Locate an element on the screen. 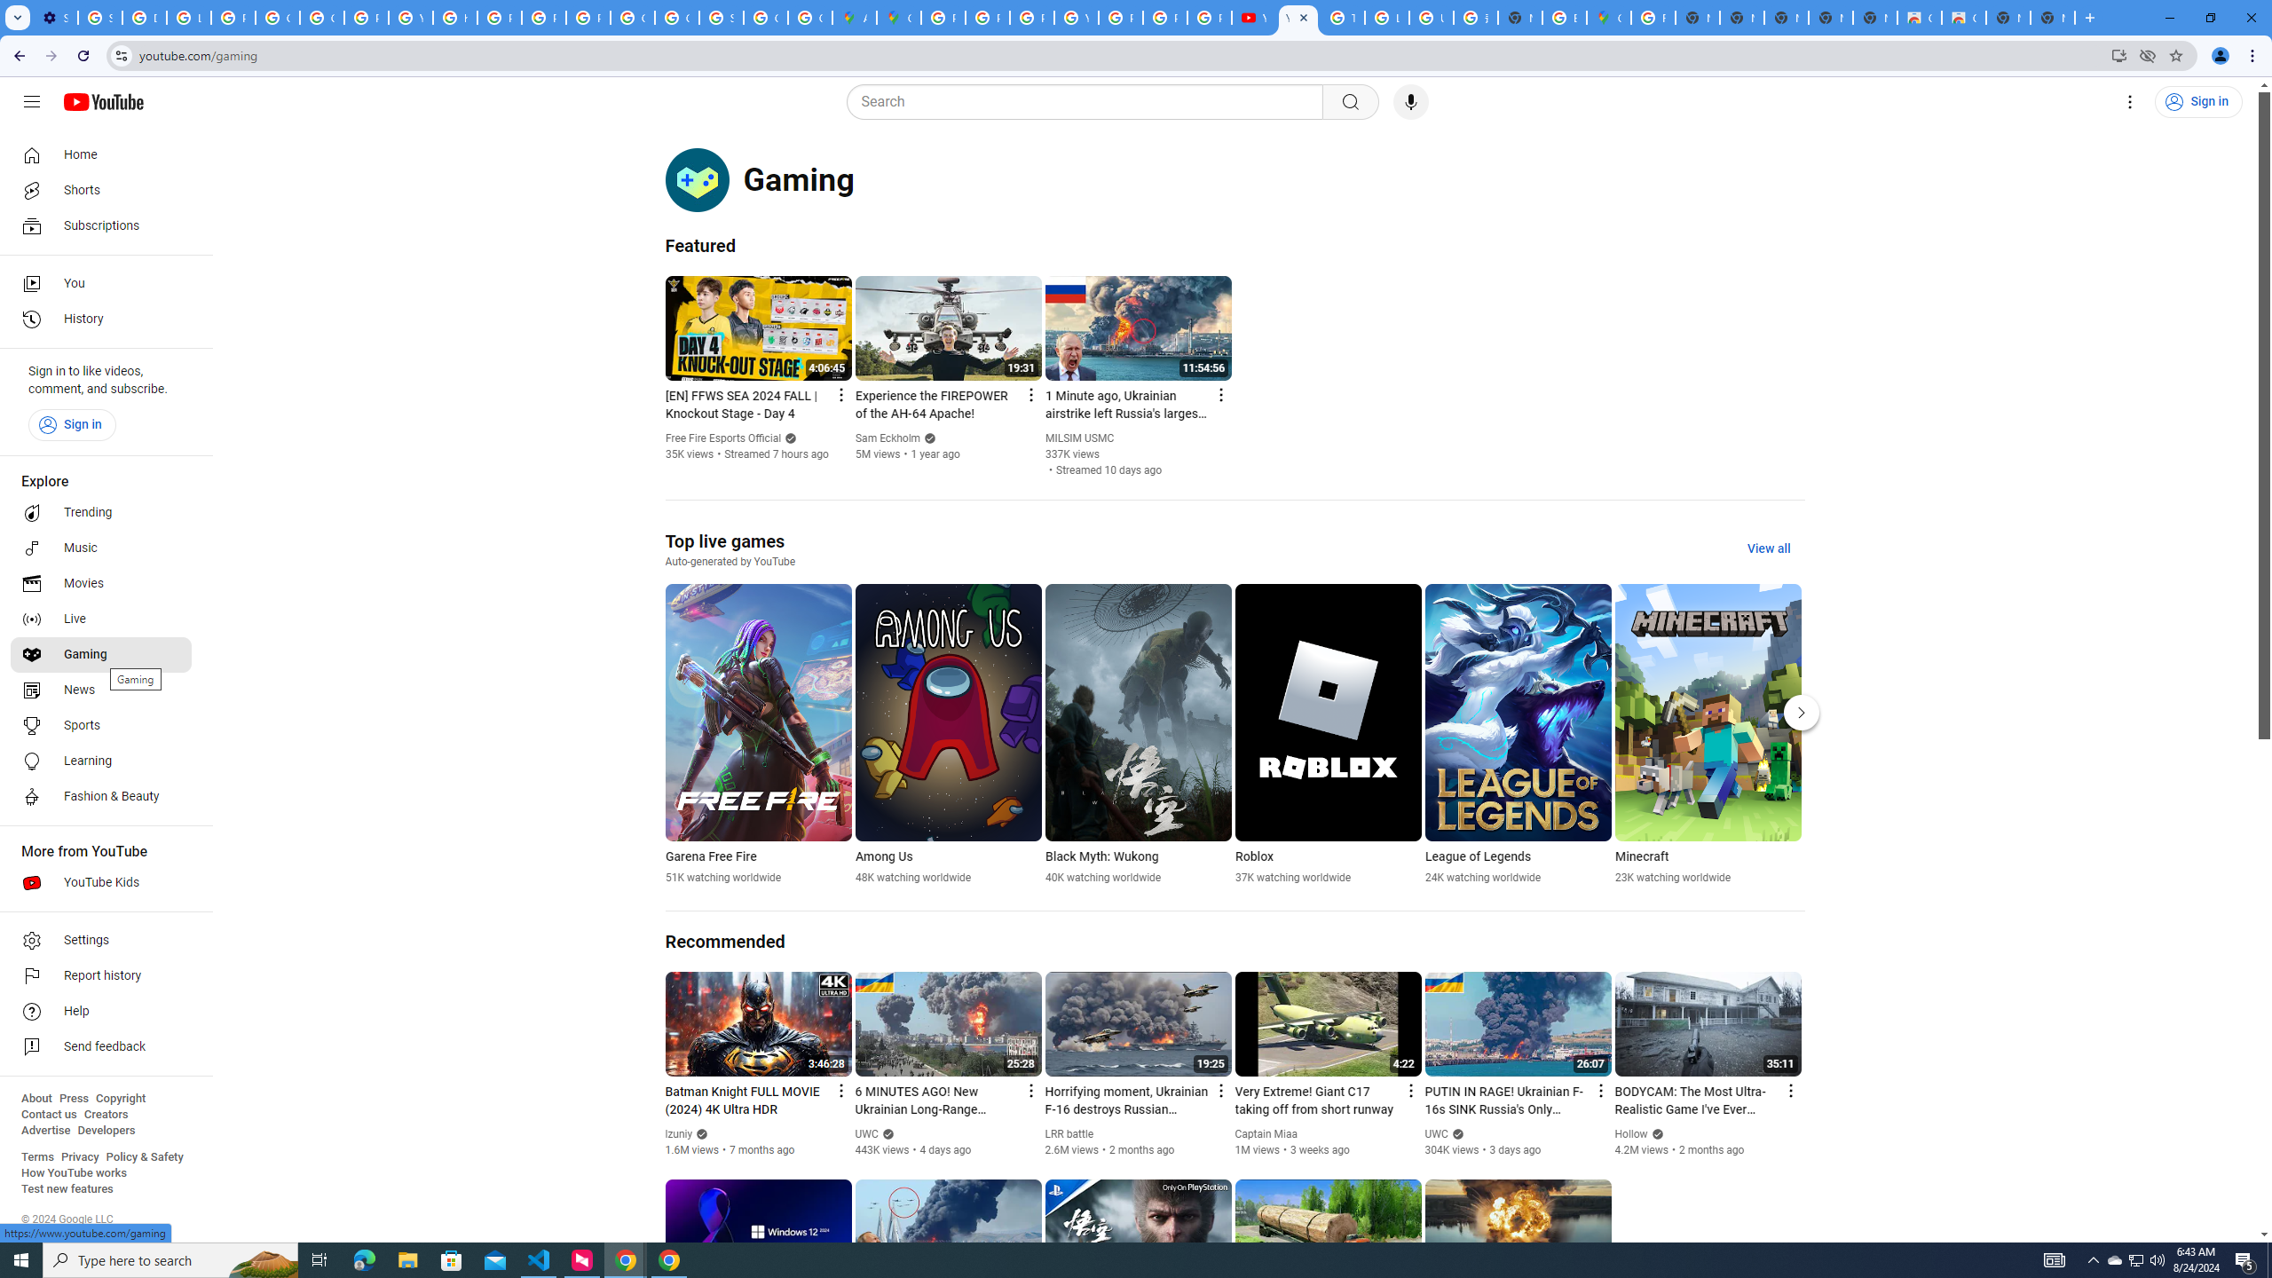 The image size is (2272, 1278). Action menu is located at coordinates (1789, 1090).